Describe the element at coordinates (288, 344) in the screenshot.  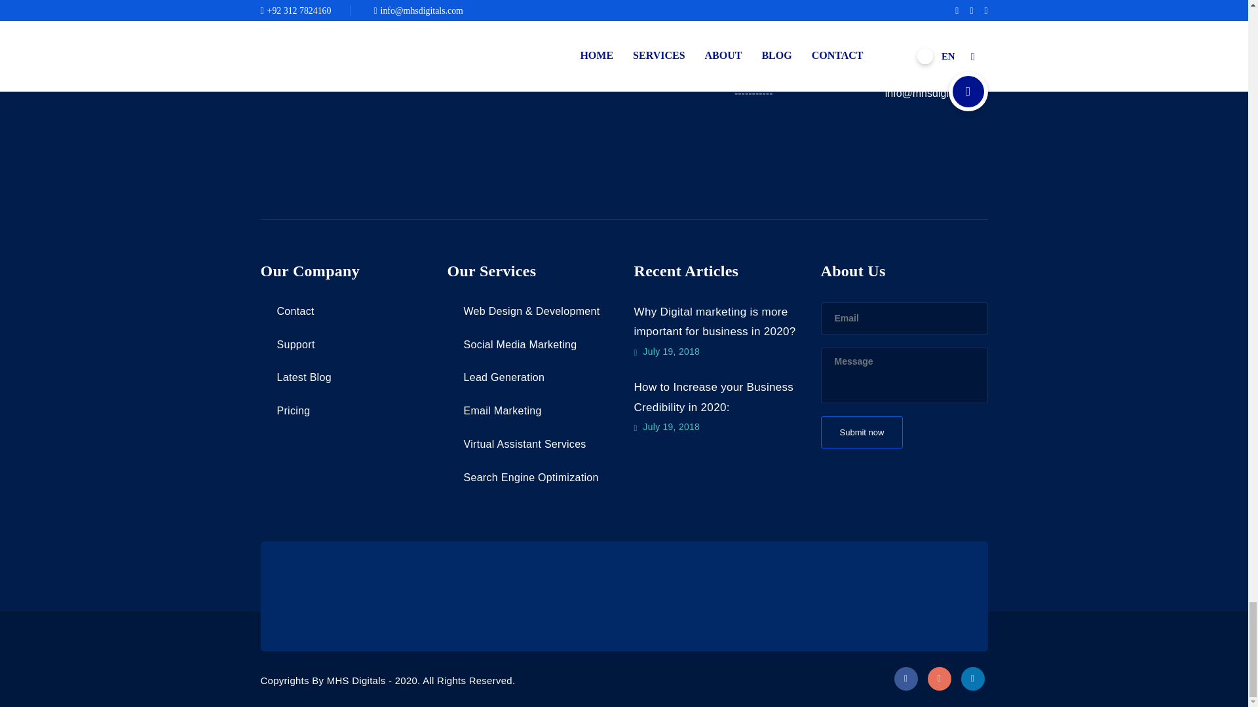
I see `Support` at that location.